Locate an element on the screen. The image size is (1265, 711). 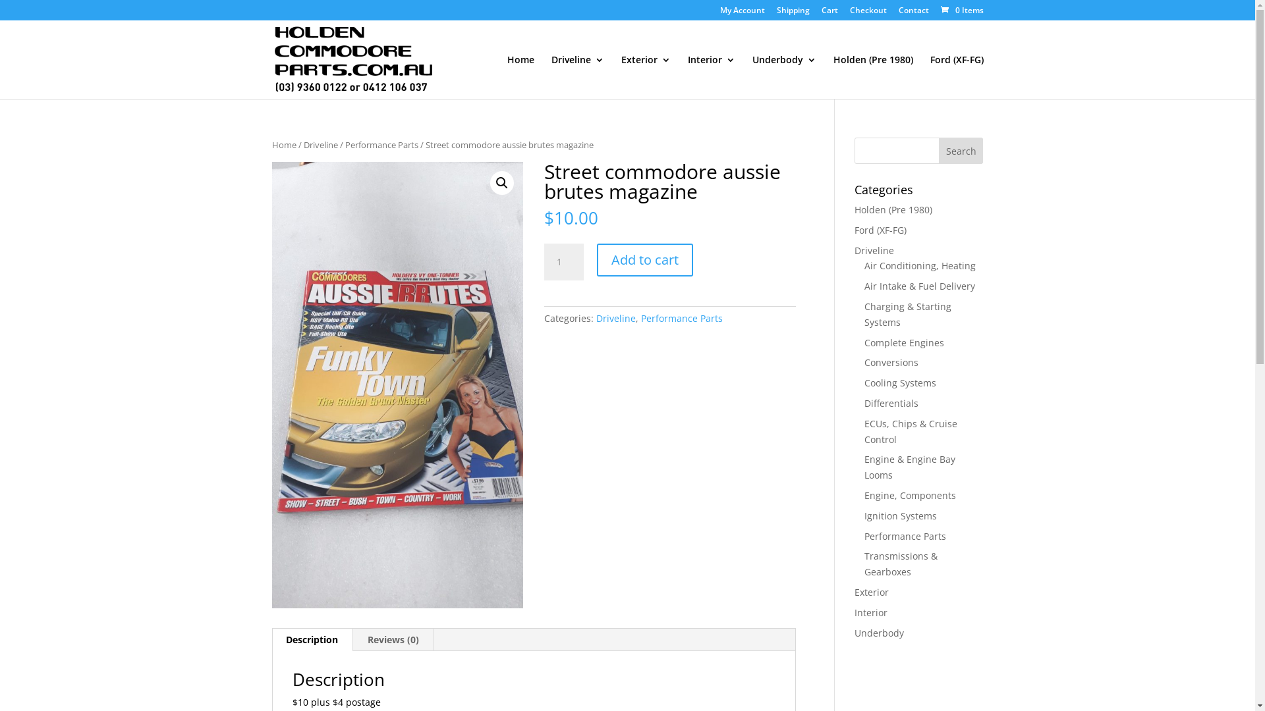
Ignition Systems is located at coordinates (901, 516).